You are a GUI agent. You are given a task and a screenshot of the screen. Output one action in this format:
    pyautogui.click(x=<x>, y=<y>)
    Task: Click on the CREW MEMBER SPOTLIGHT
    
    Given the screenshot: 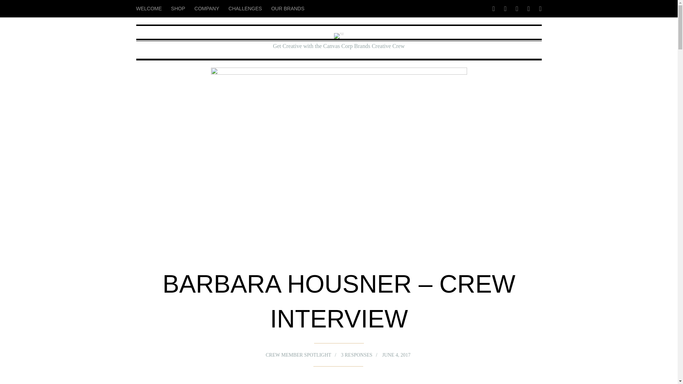 What is the action you would take?
    pyautogui.click(x=297, y=355)
    